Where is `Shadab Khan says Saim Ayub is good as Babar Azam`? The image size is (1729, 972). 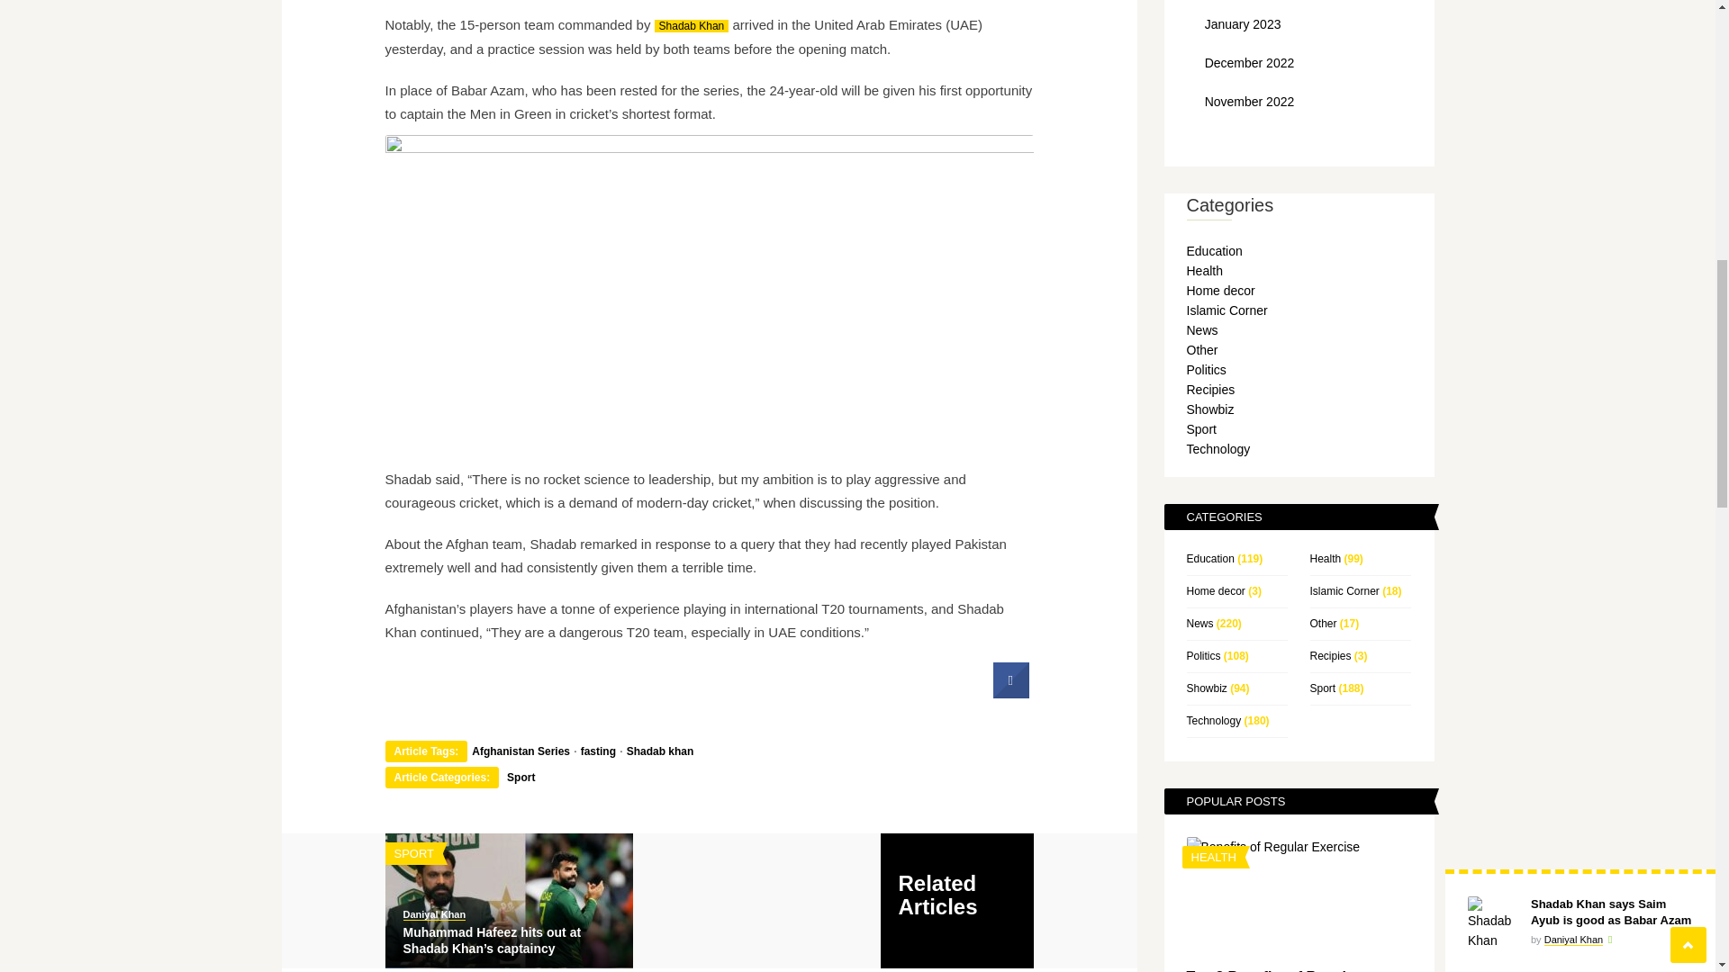
Shadab Khan says Saim Ayub is good as Babar Azam is located at coordinates (692, 25).